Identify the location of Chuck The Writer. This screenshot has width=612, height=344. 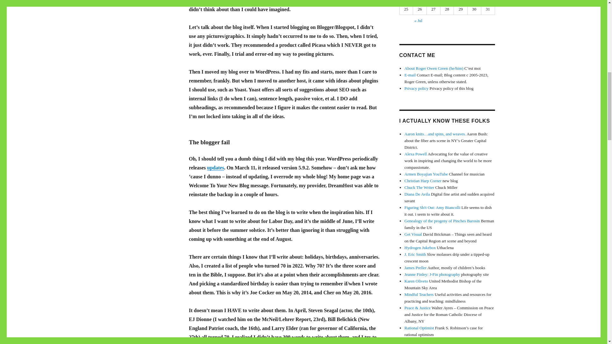
(419, 187).